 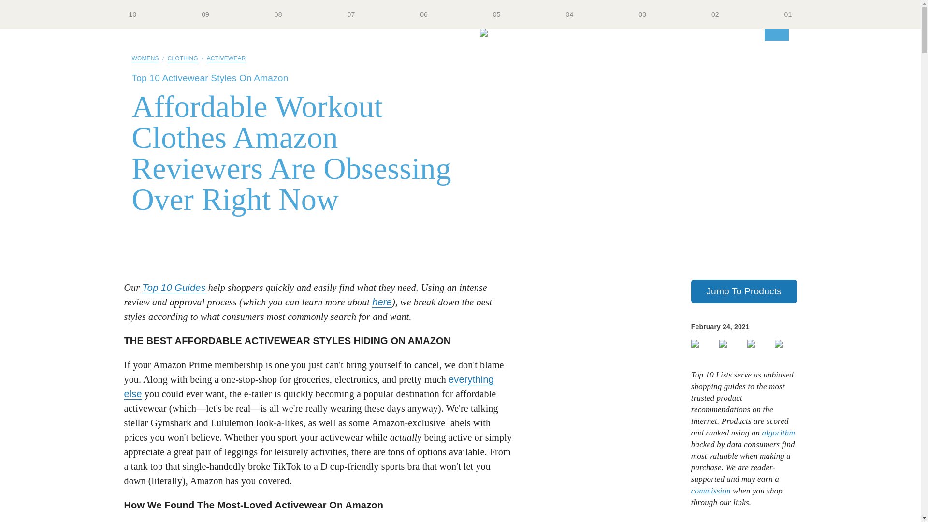 What do you see at coordinates (173, 288) in the screenshot?
I see `Top 10 Guides` at bounding box center [173, 288].